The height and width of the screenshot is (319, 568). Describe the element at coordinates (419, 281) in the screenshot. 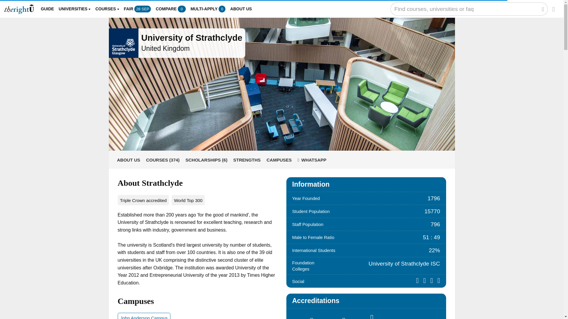

I see `facebook` at that location.